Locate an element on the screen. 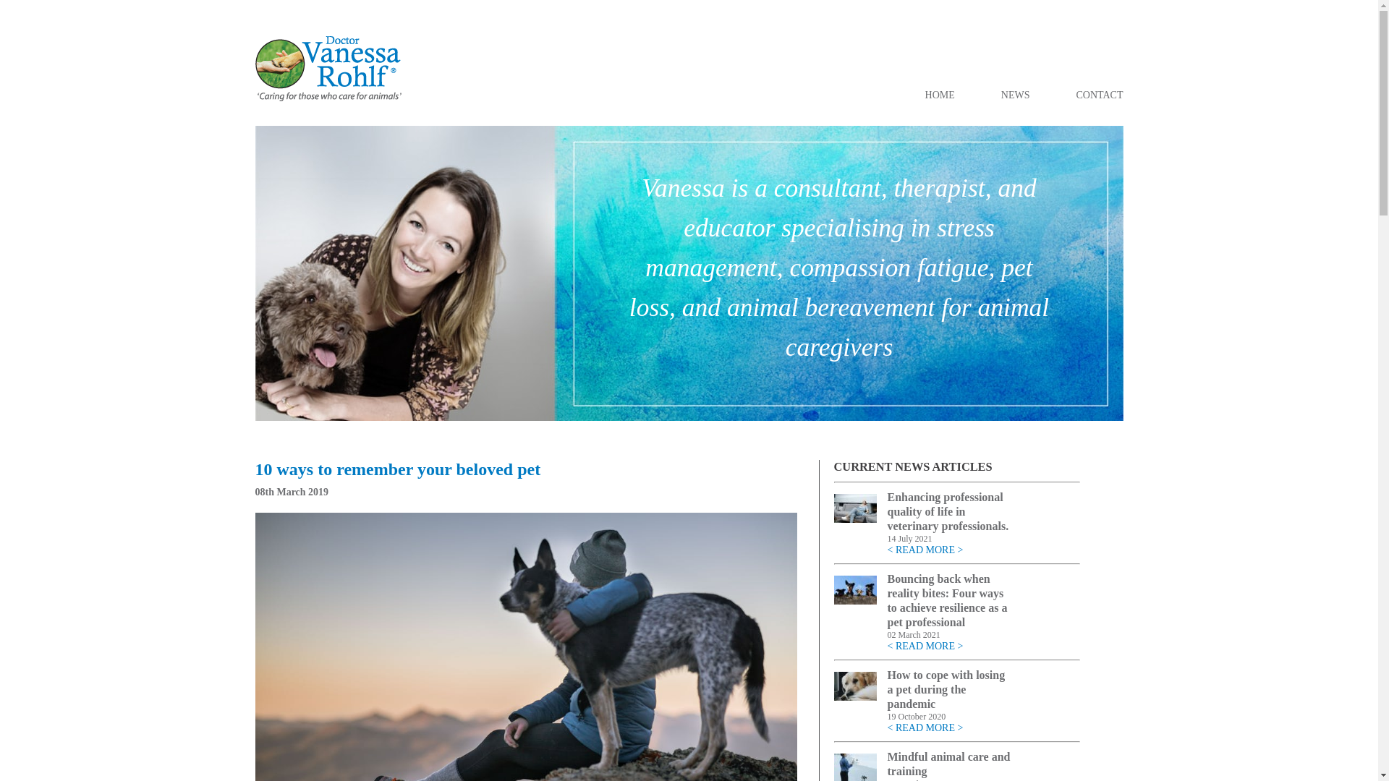 This screenshot has width=1389, height=781. HOME is located at coordinates (940, 95).